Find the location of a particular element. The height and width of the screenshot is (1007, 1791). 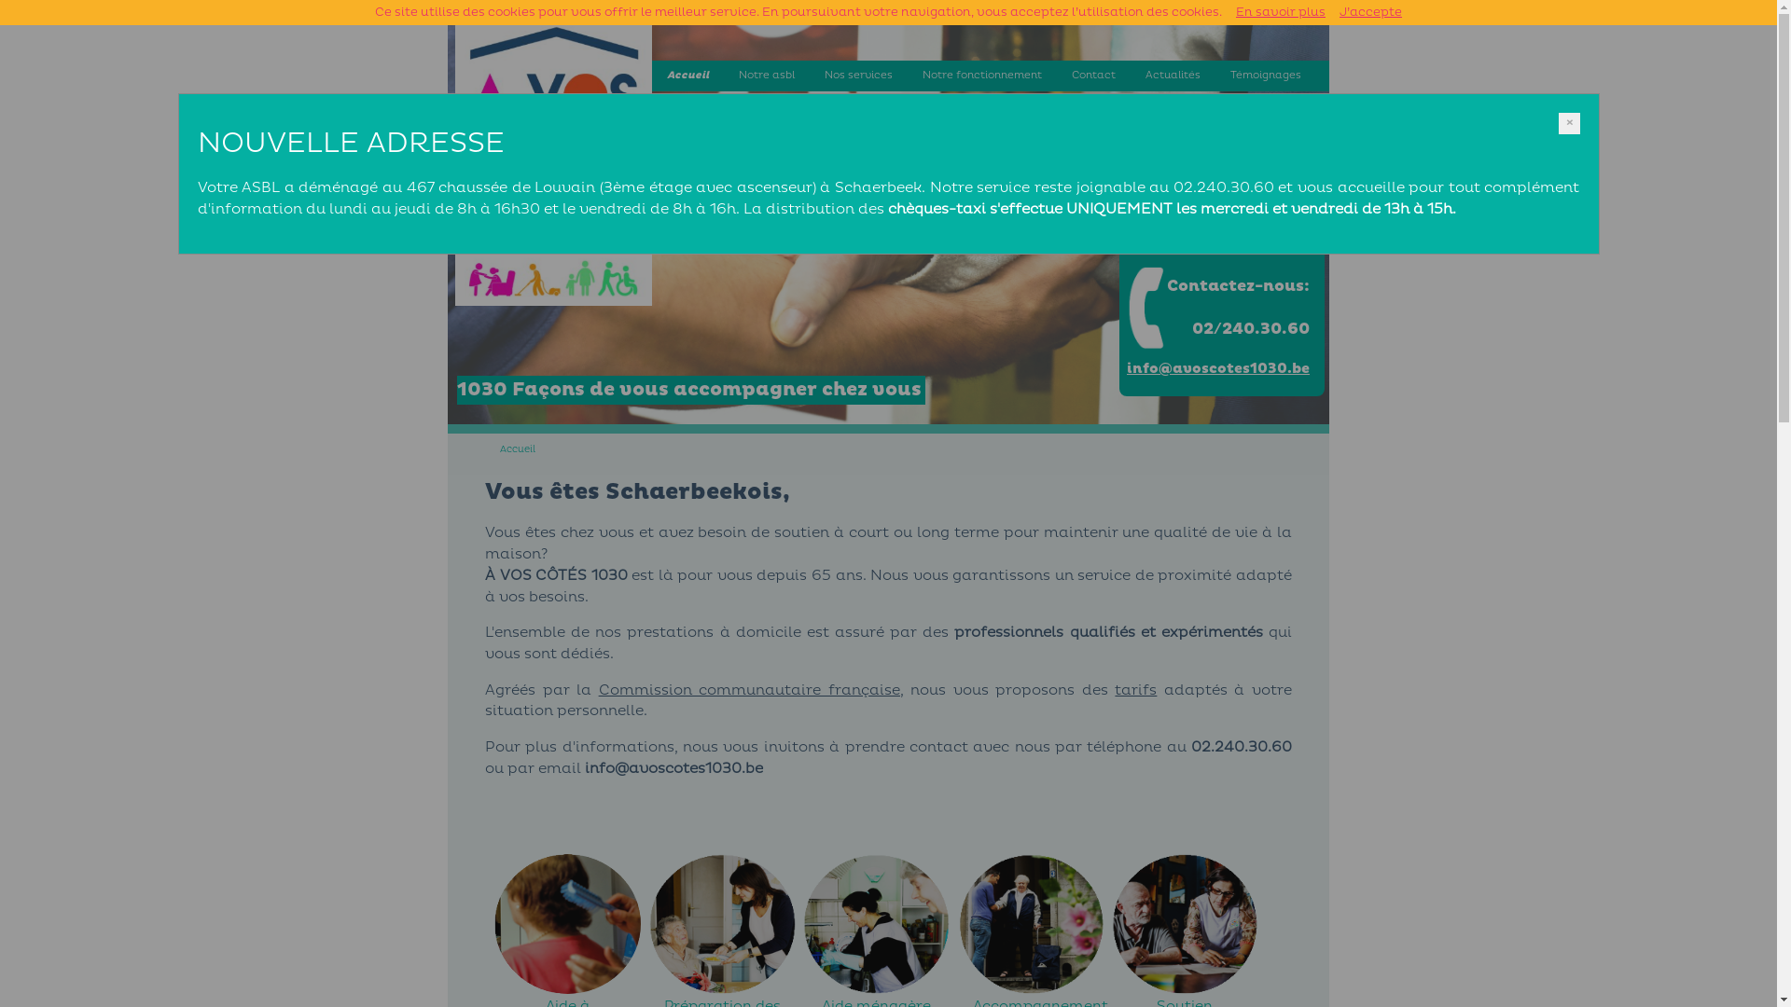

info@avoscotes1030.be is located at coordinates (1218, 369).